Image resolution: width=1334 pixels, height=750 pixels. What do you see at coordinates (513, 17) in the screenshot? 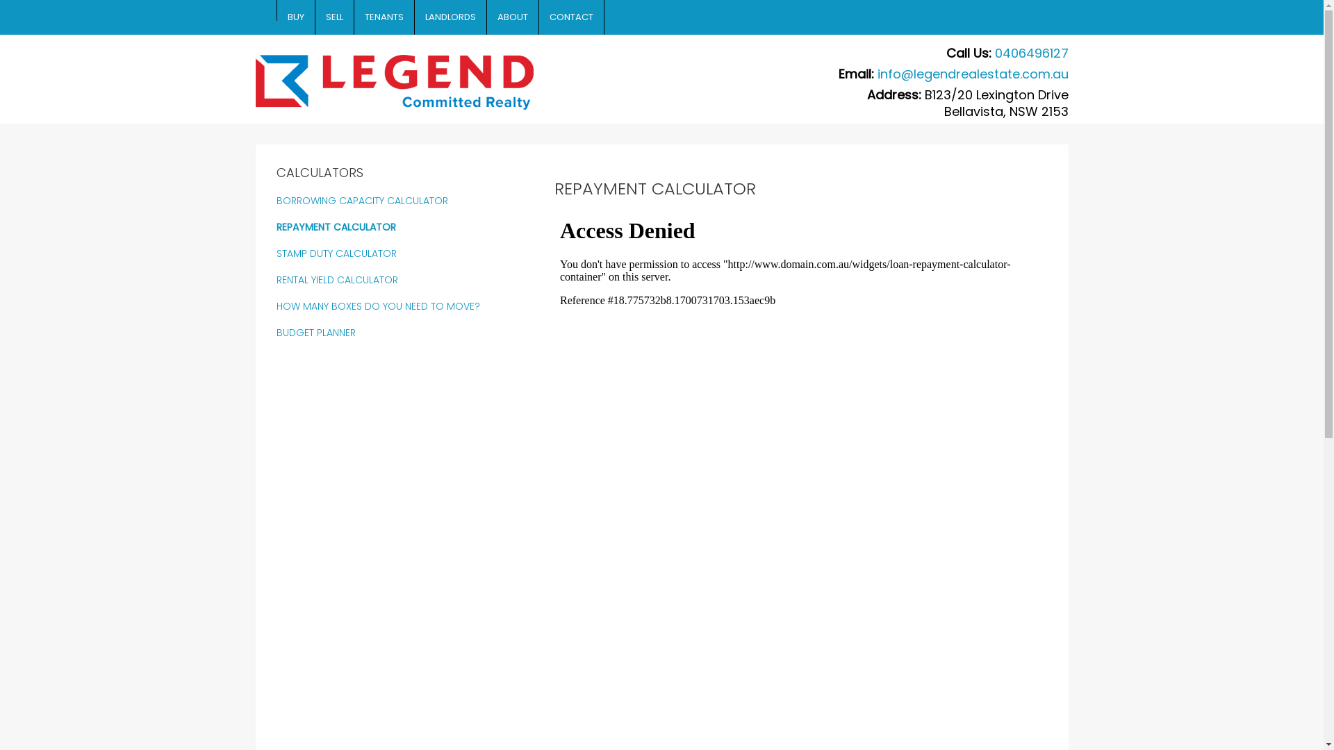
I see `ABOUT` at bounding box center [513, 17].